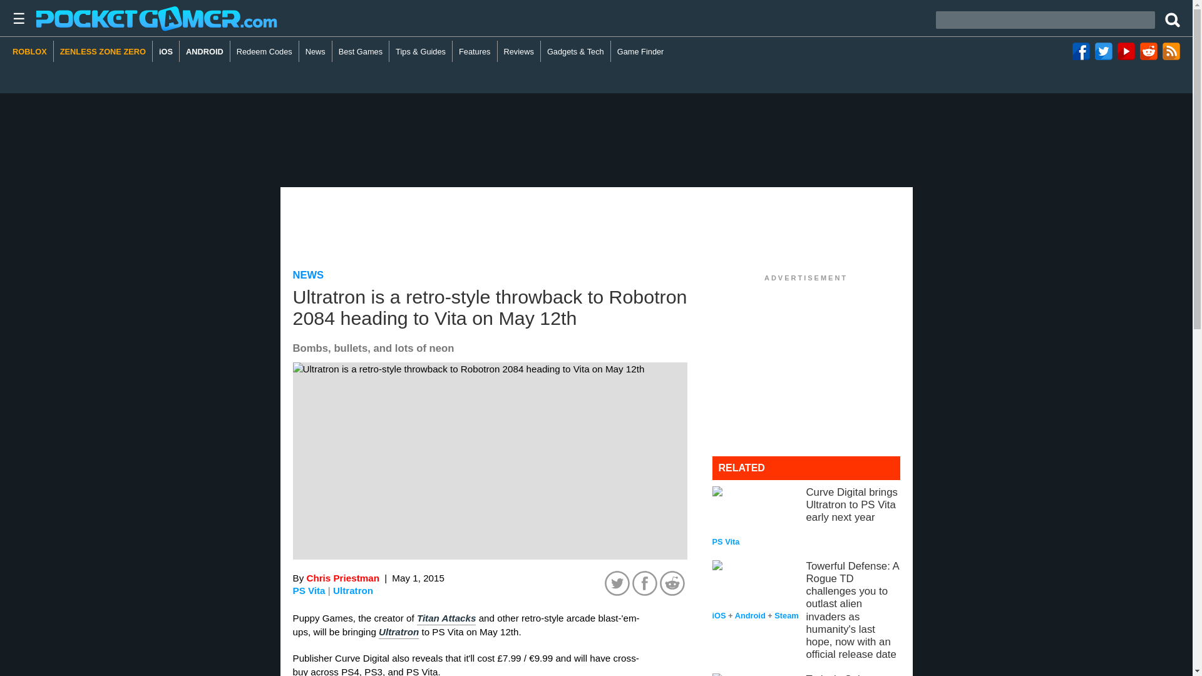  I want to click on PS Vita, so click(309, 590).